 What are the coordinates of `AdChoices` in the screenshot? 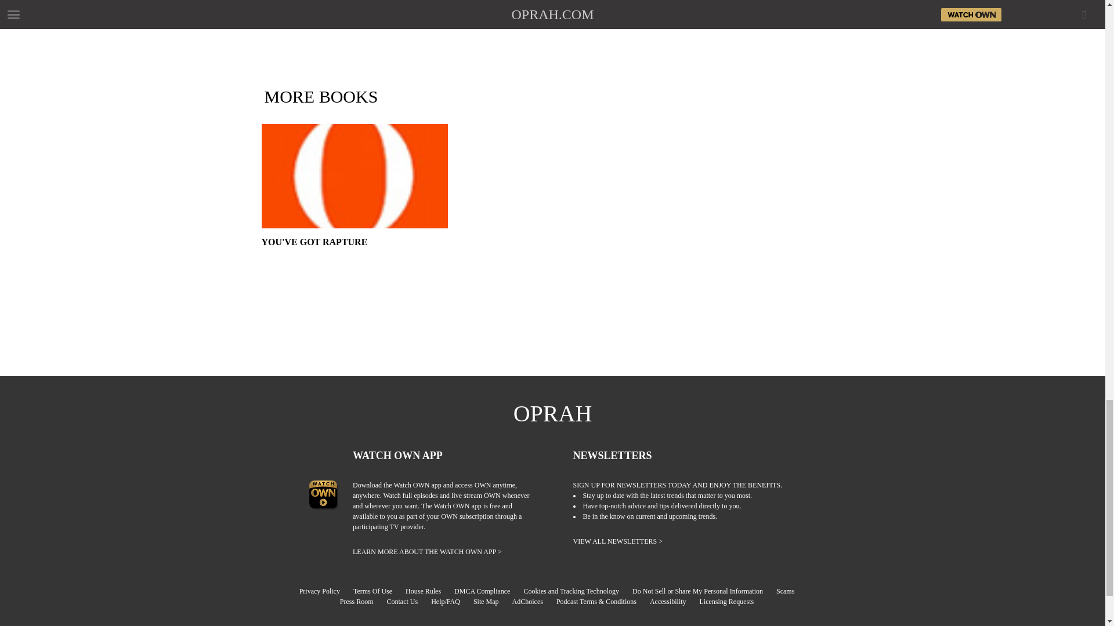 It's located at (534, 602).